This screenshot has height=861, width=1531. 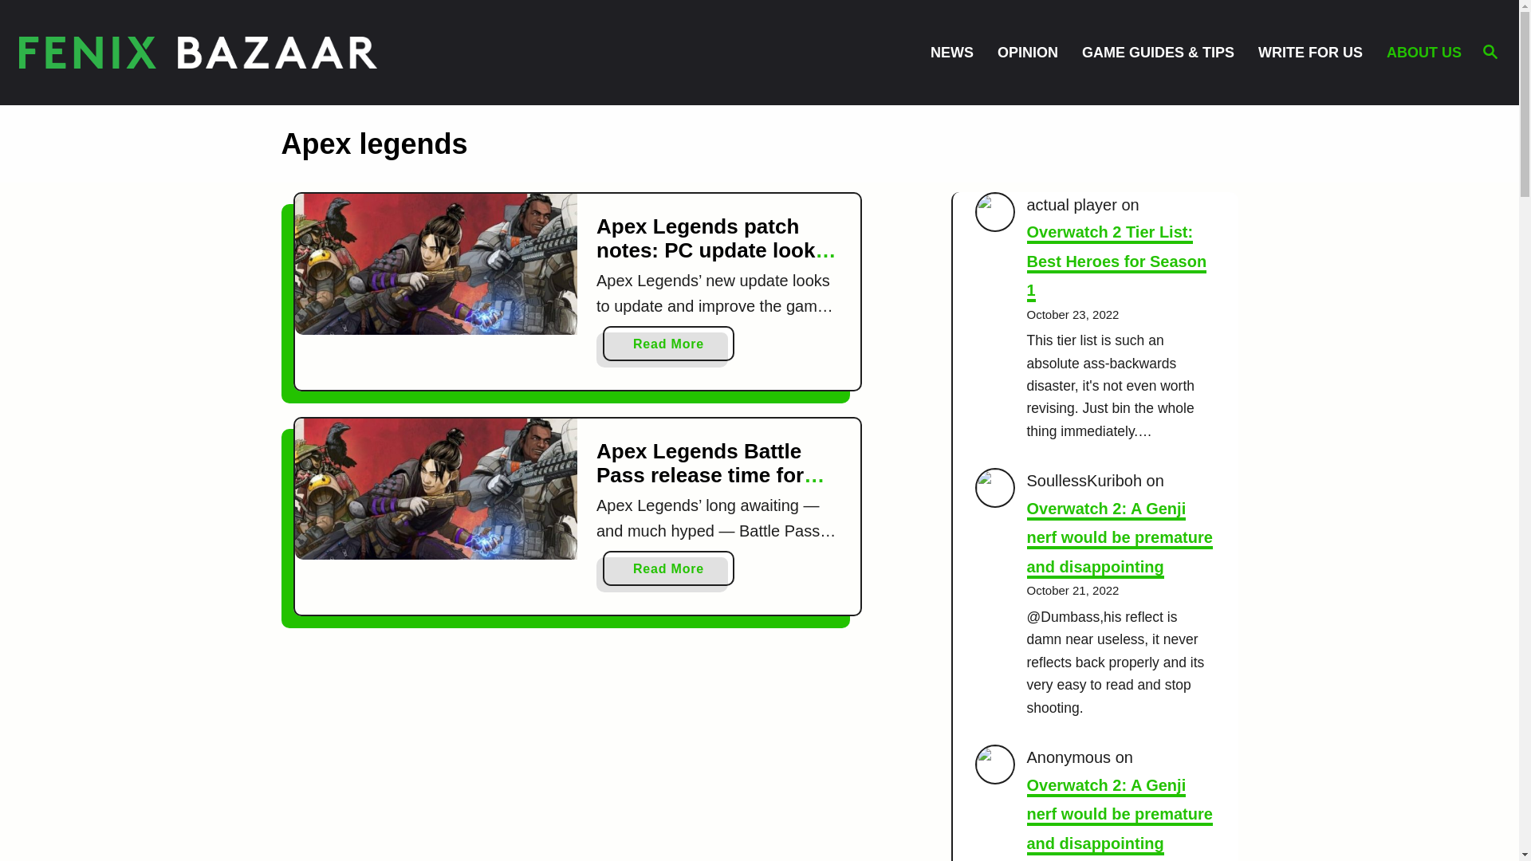 I want to click on ABOUT US, so click(x=1422, y=51).